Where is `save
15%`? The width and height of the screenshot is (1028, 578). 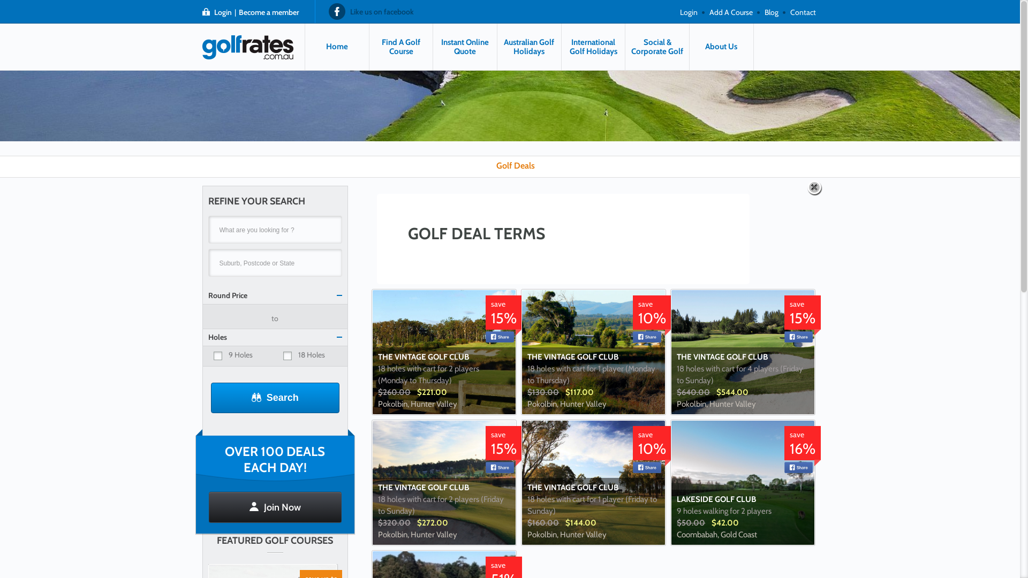
save
15% is located at coordinates (504, 316).